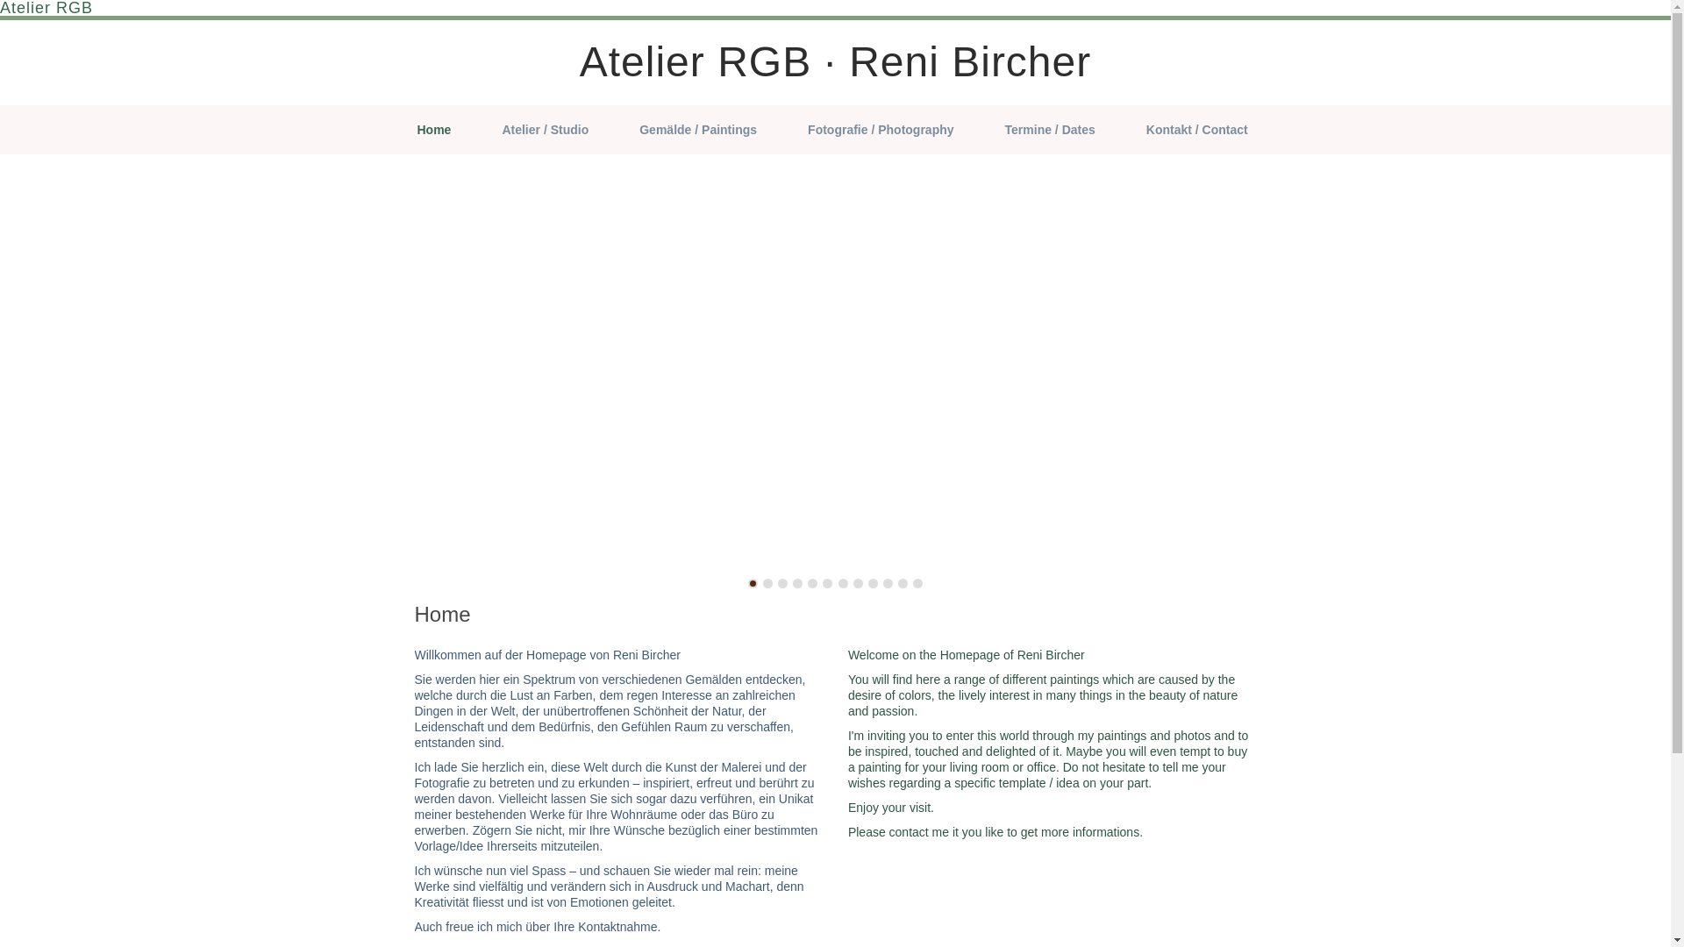 This screenshot has height=947, width=1684. Describe the element at coordinates (881, 130) in the screenshot. I see `Fotografie / Photography` at that location.